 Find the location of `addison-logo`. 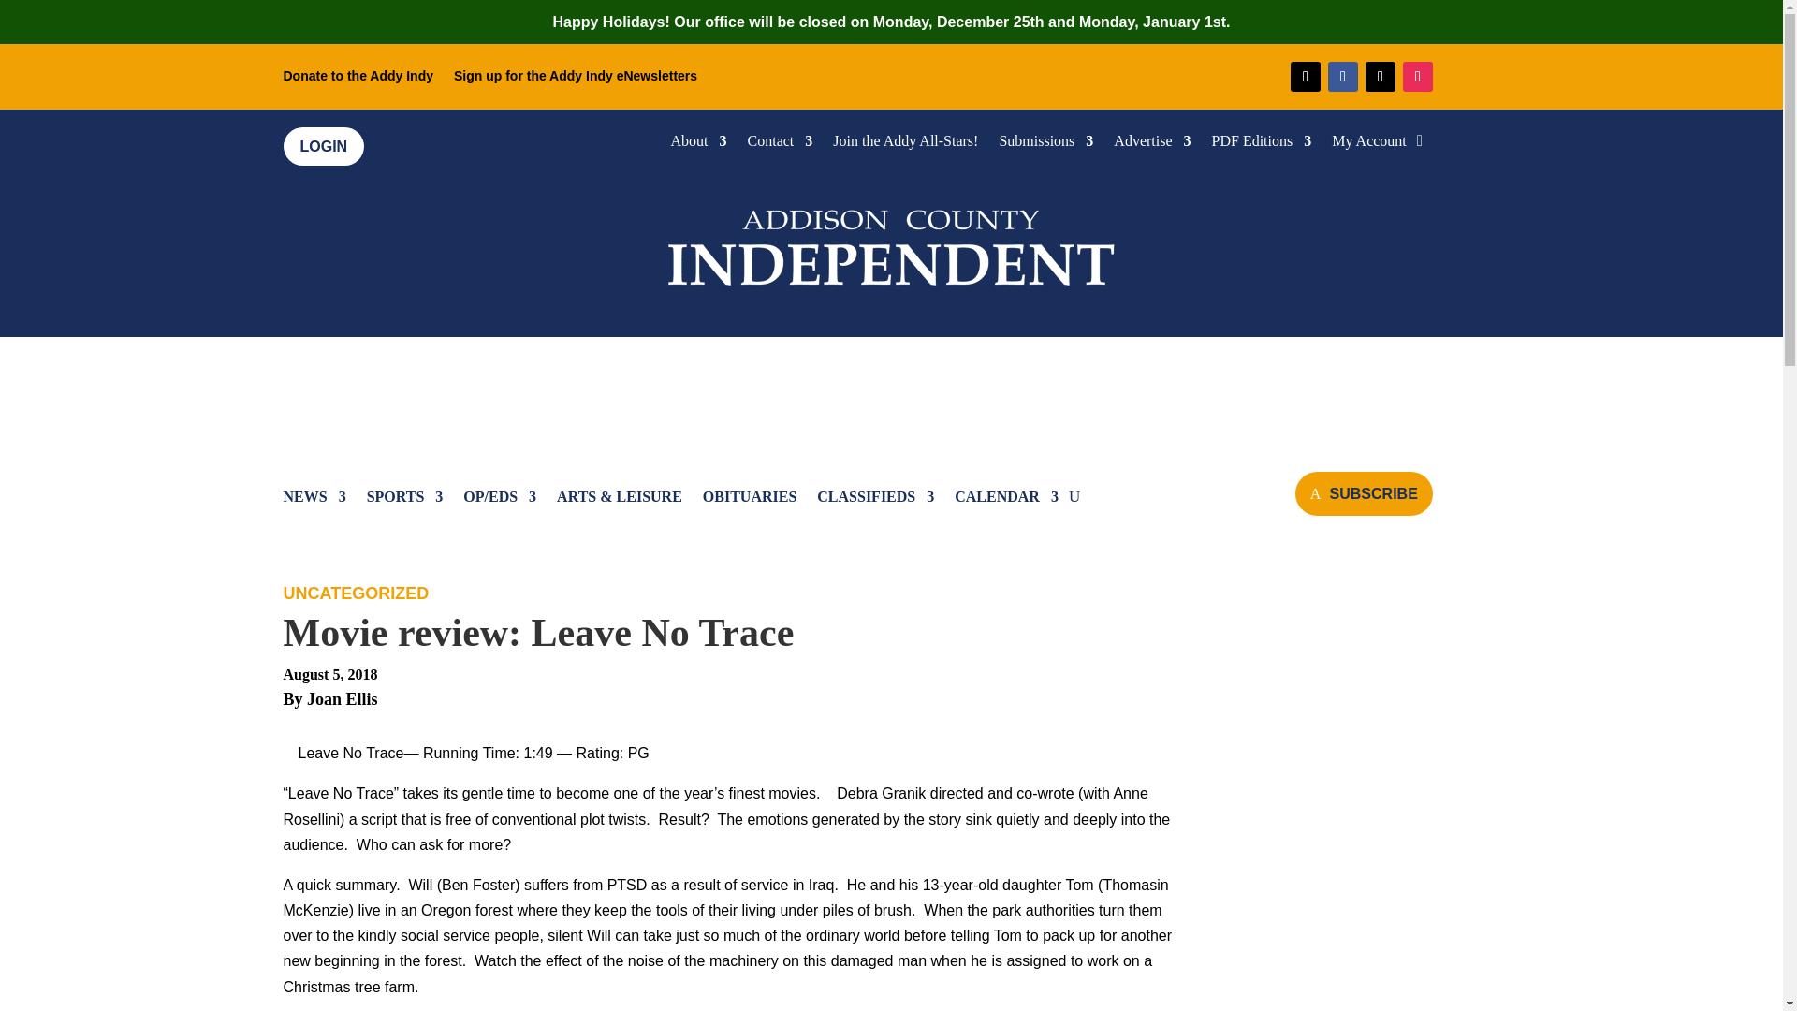

addison-logo is located at coordinates (891, 243).